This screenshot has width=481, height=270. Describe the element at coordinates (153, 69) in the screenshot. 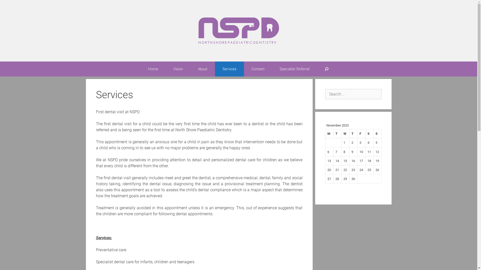

I see `Home` at that location.